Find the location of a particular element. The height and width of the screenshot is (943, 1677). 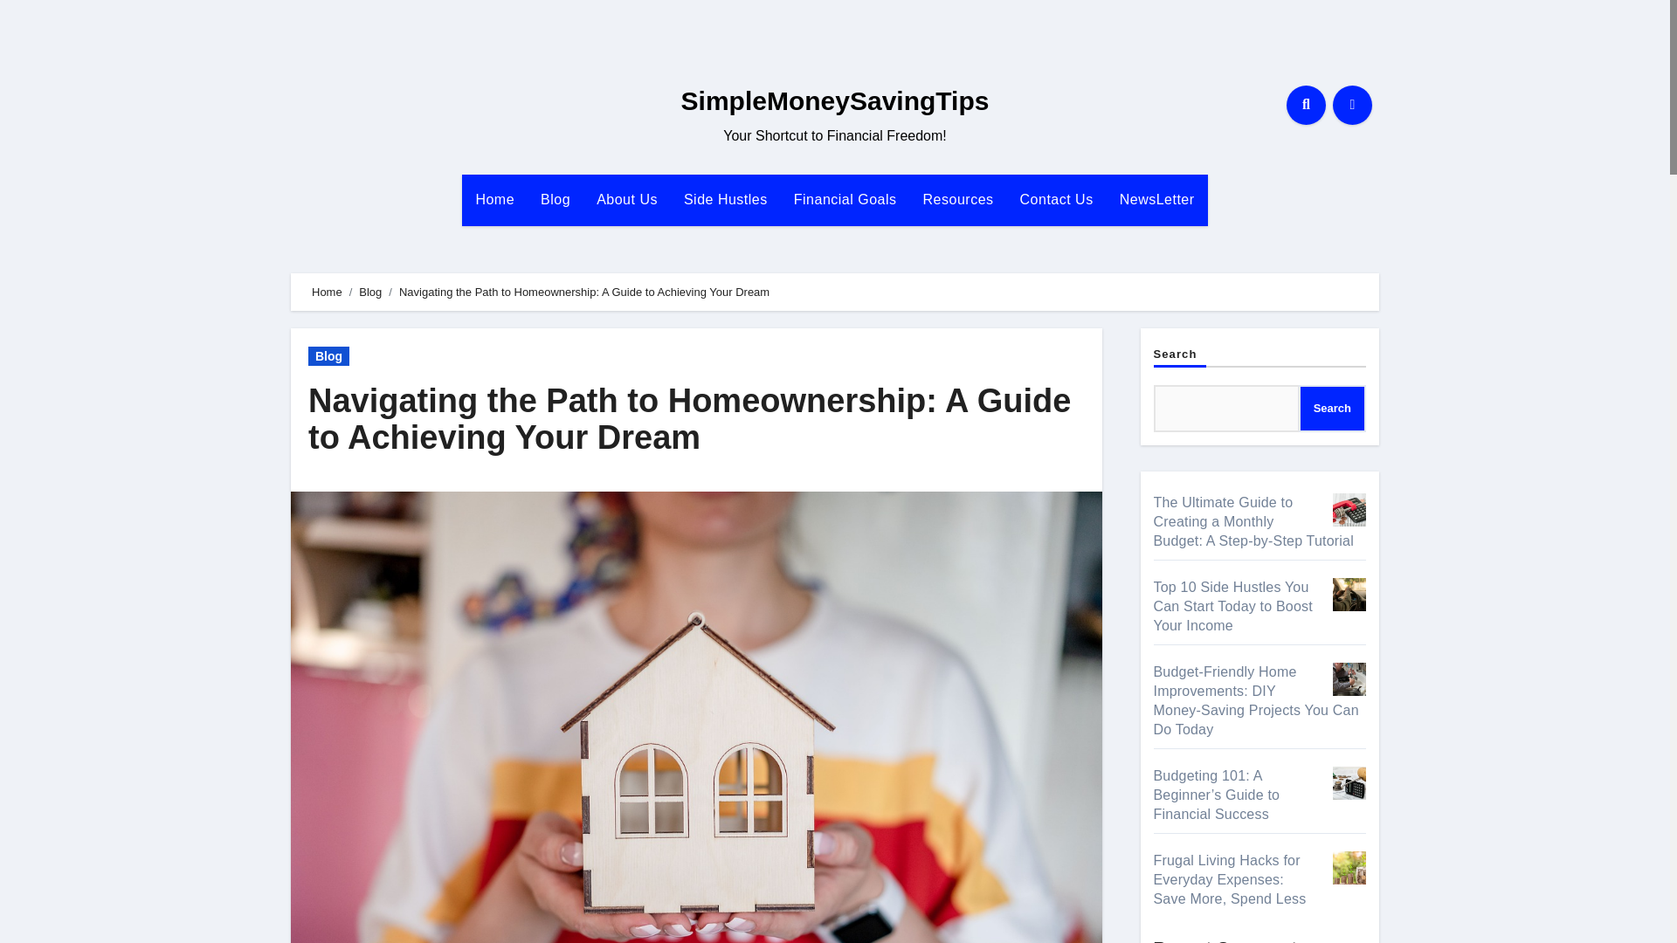

Home is located at coordinates (327, 292).